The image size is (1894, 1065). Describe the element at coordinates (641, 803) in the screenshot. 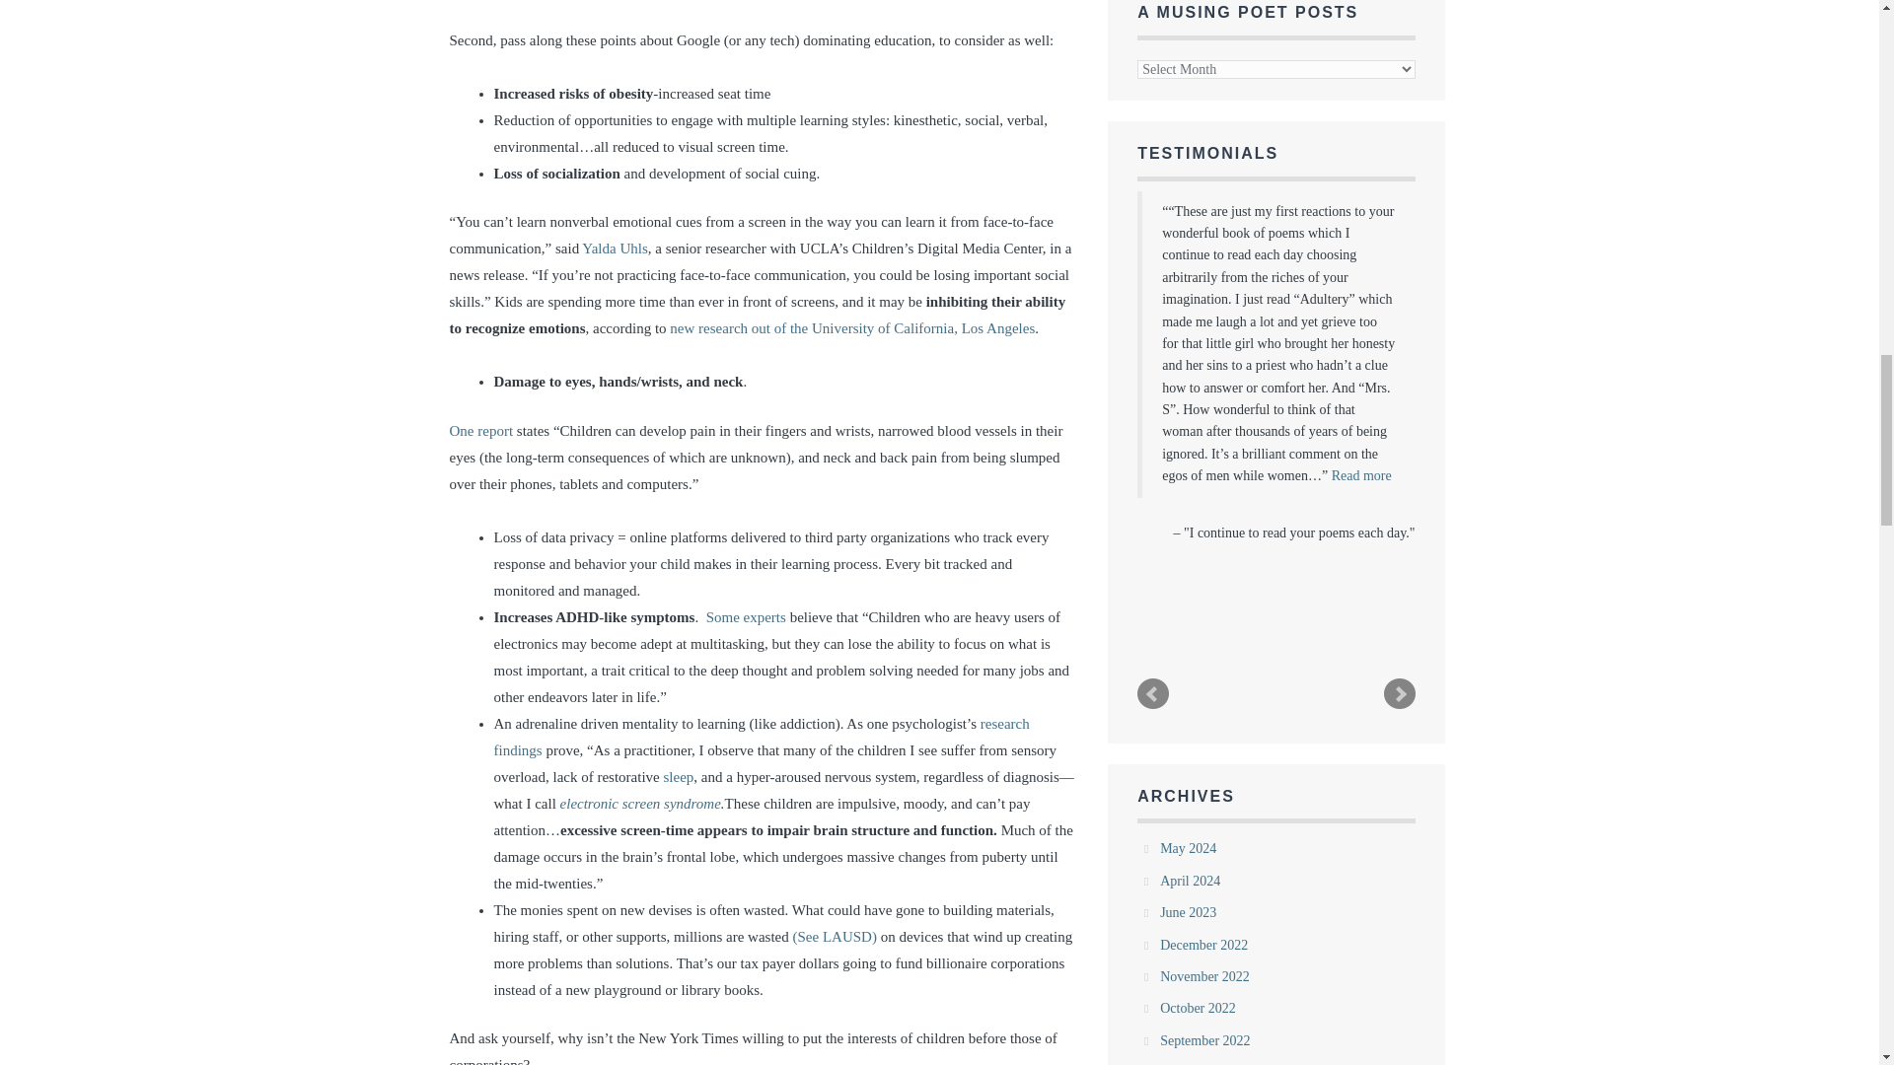

I see `electronic screen syndrome` at that location.